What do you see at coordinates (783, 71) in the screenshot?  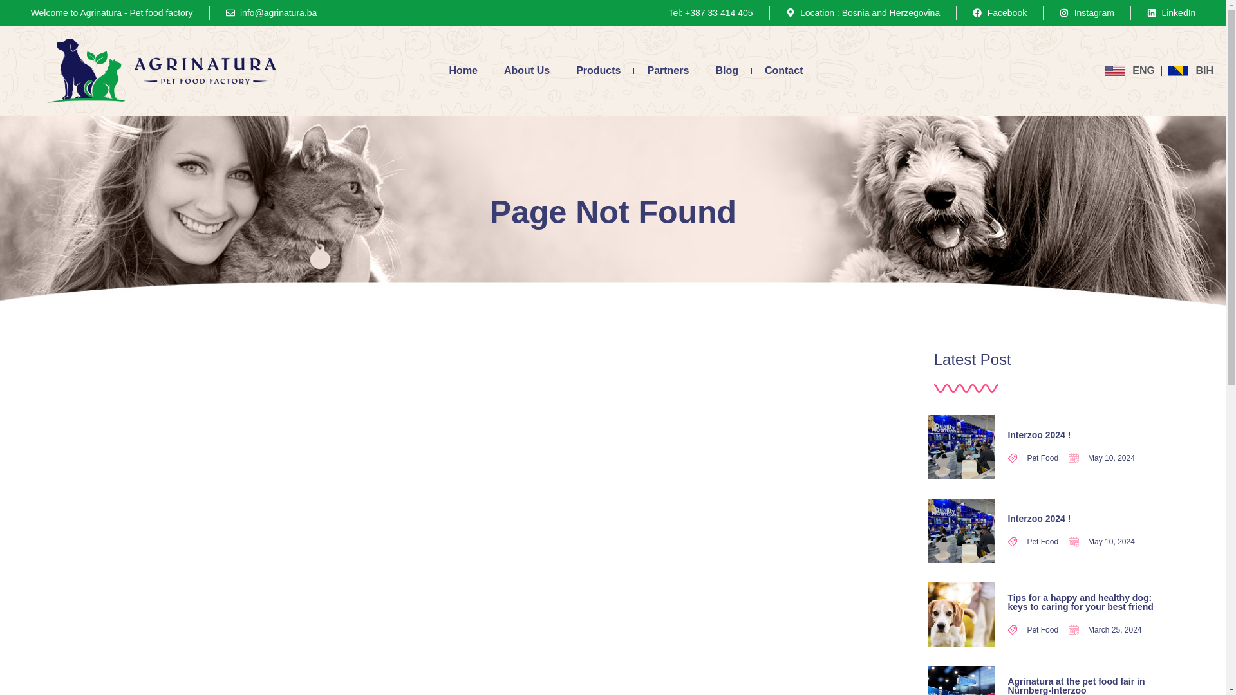 I see `Contact` at bounding box center [783, 71].